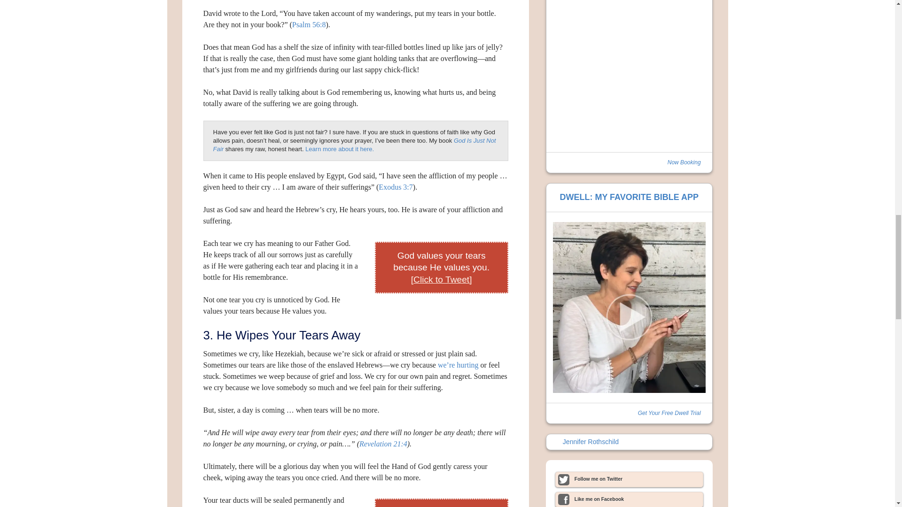  Describe the element at coordinates (340, 149) in the screenshot. I see `Learn more about it here.` at that location.